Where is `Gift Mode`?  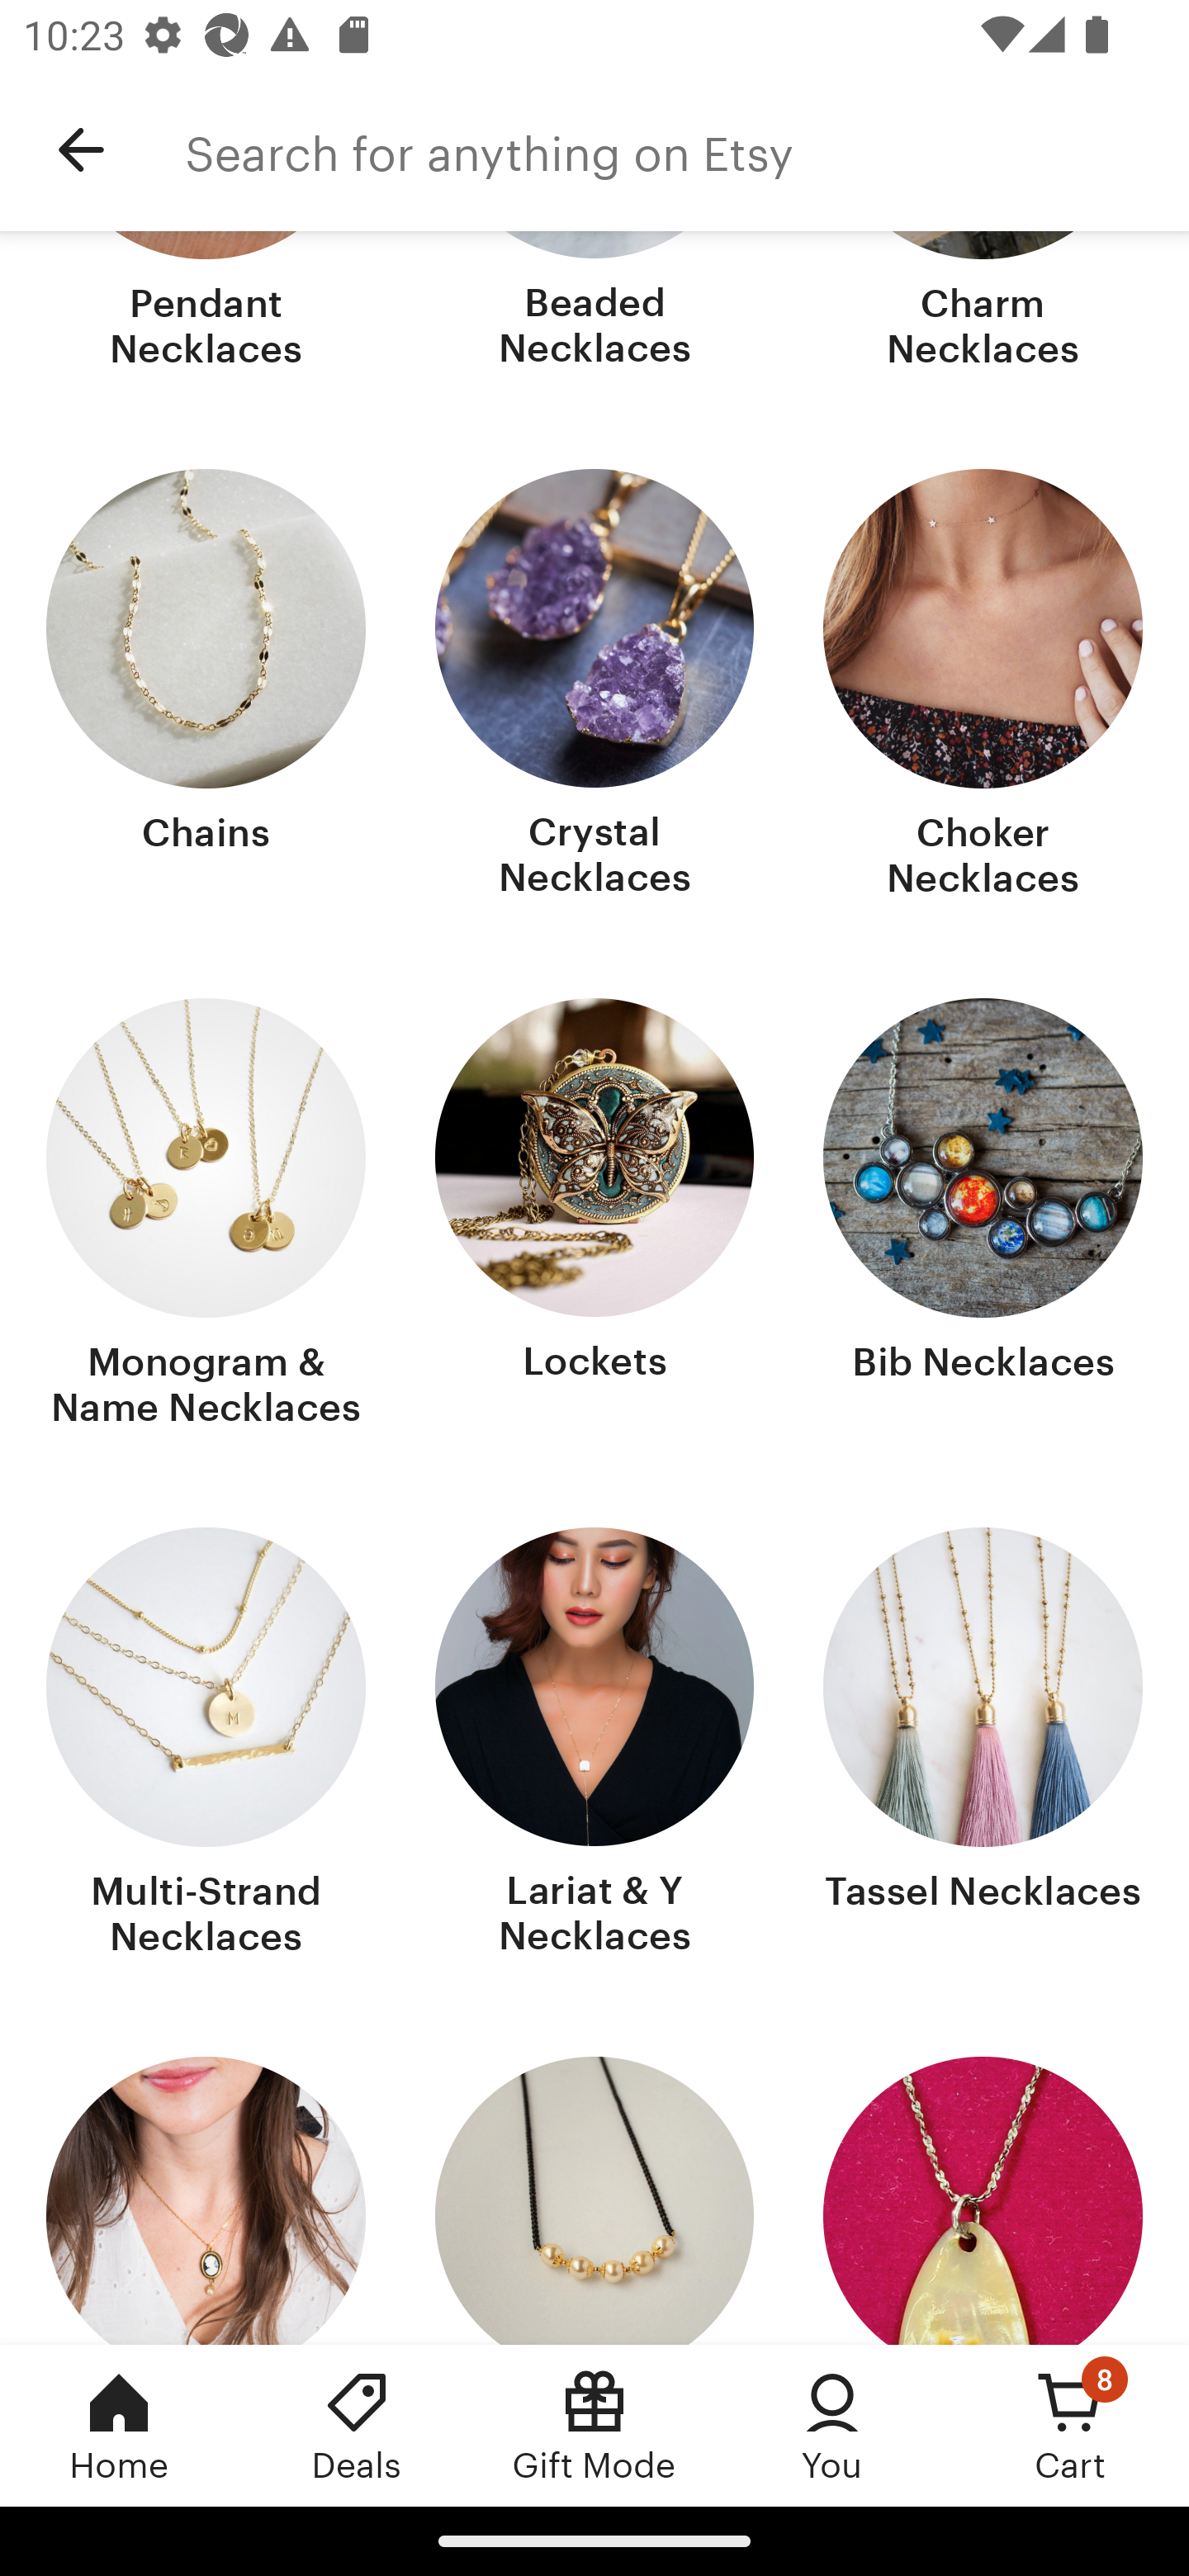
Gift Mode is located at coordinates (594, 2425).